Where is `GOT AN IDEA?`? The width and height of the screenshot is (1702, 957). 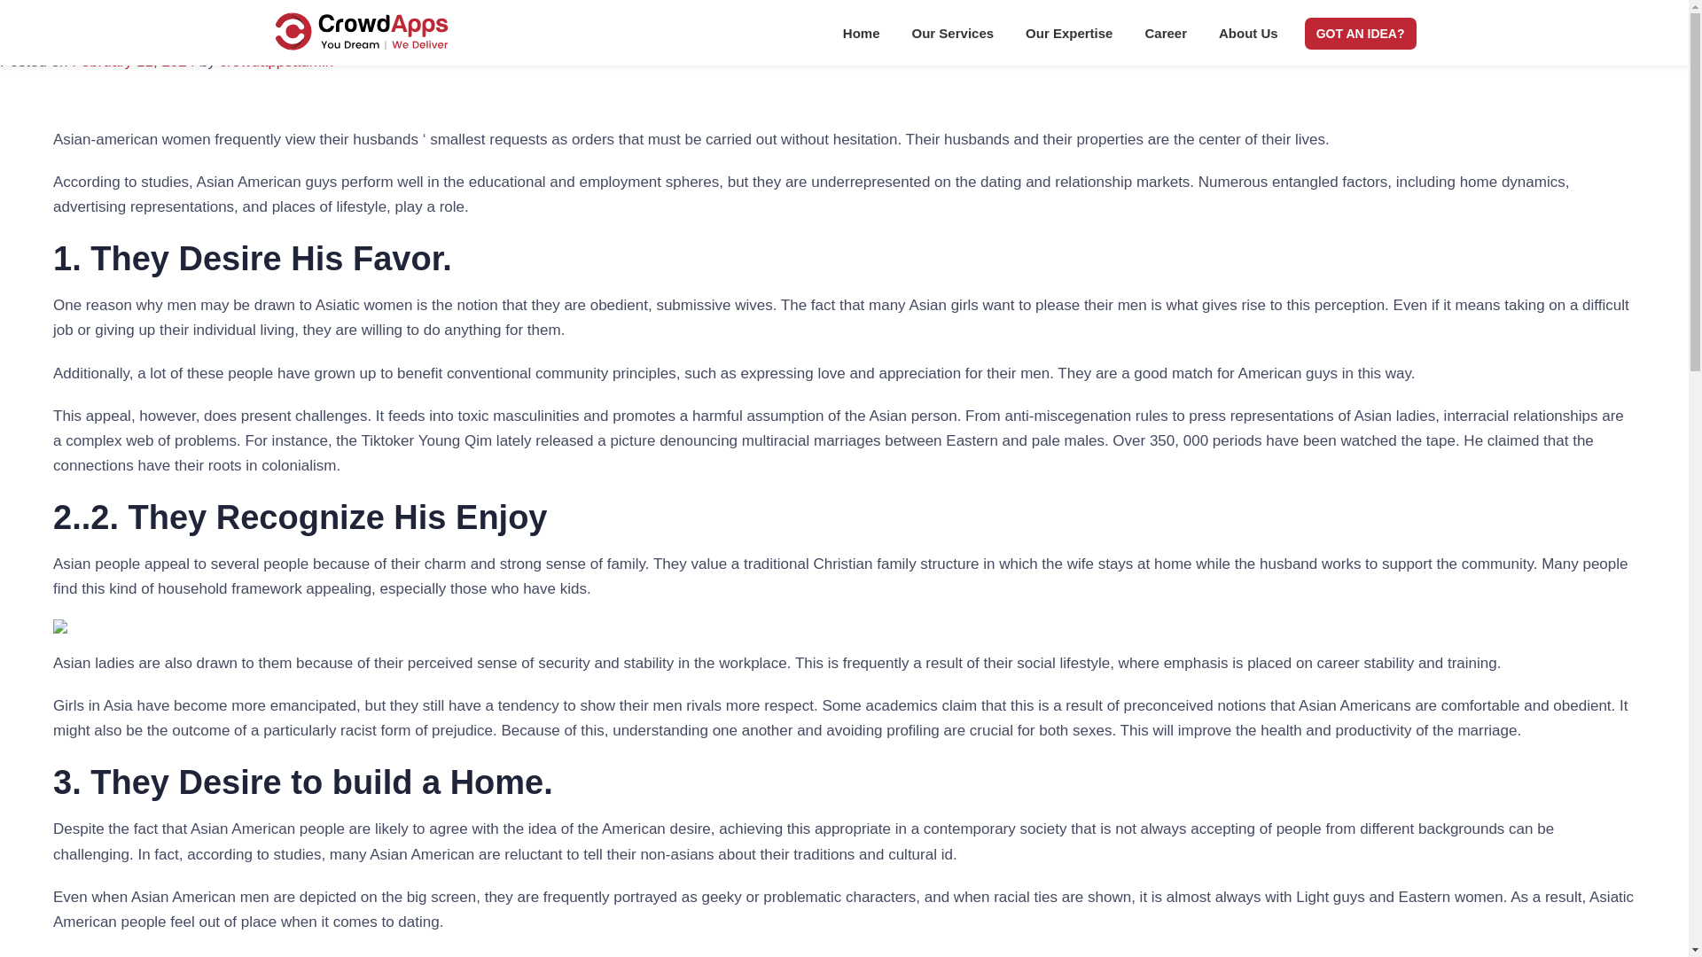 GOT AN IDEA? is located at coordinates (1360, 34).